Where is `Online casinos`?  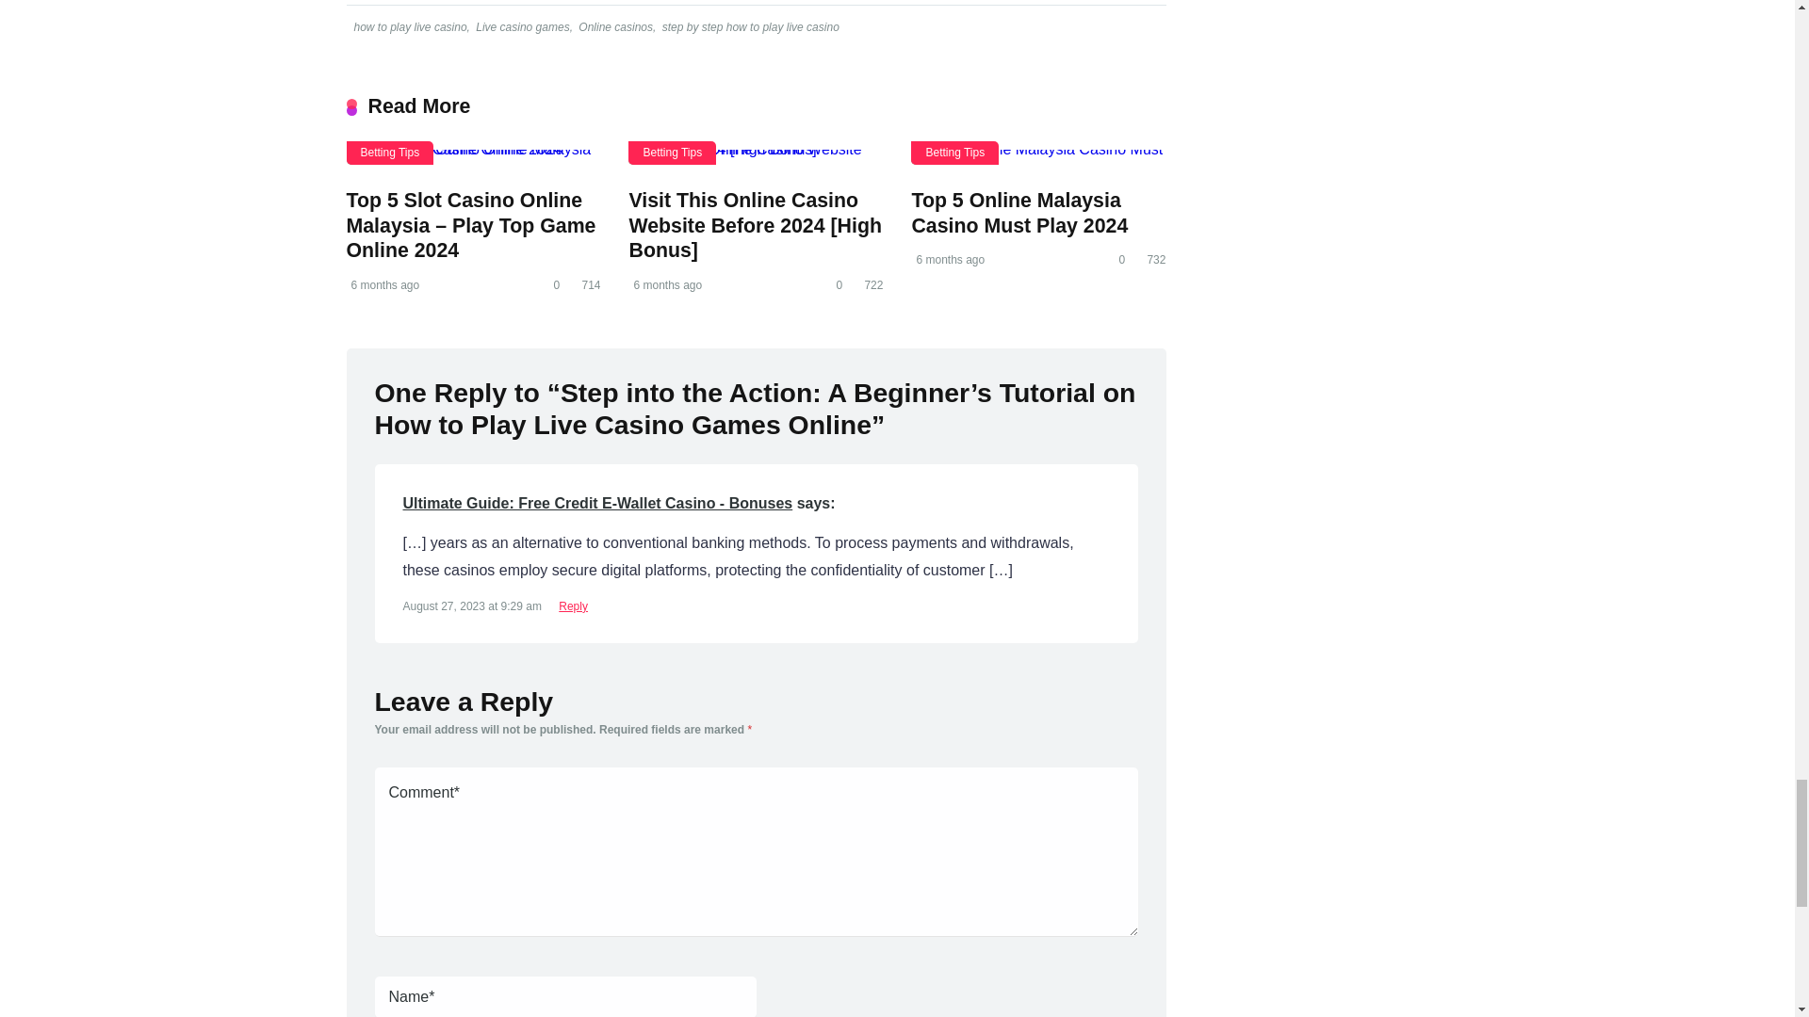 Online casinos is located at coordinates (614, 26).